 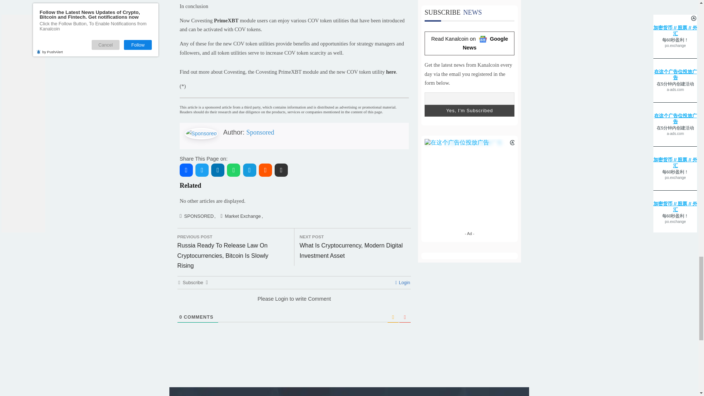 I want to click on Telegram, so click(x=277, y=321).